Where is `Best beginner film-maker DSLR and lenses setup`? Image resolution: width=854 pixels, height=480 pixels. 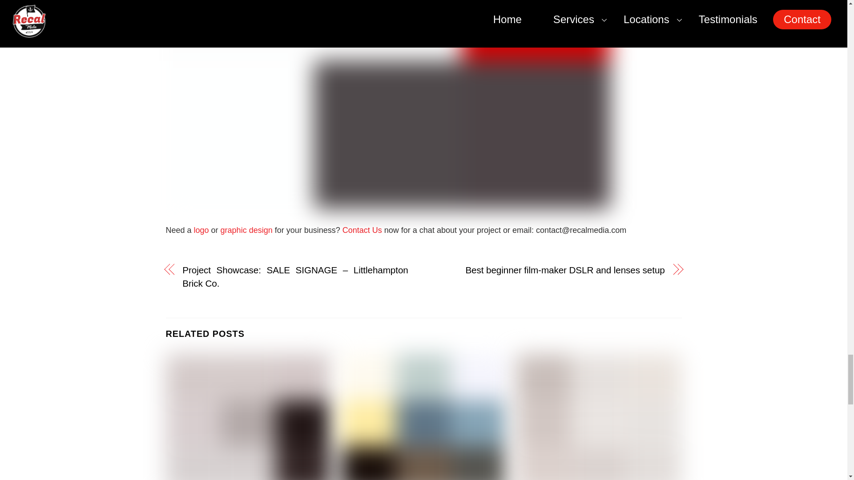
Best beginner film-maker DSLR and lenses setup is located at coordinates (552, 270).